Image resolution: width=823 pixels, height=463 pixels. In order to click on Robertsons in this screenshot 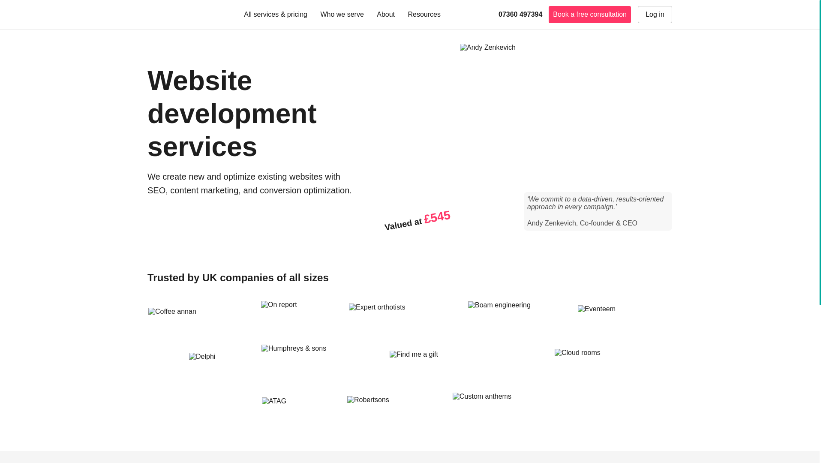, I will do `click(393, 408)`.